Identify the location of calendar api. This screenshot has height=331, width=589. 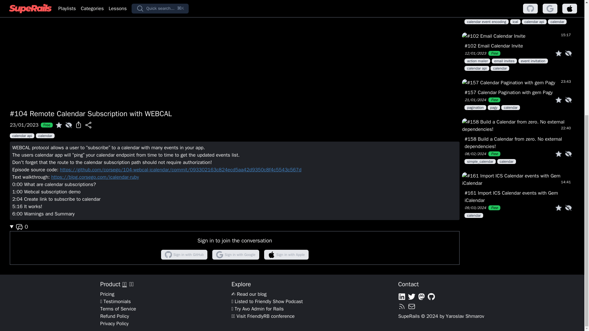
(23, 135).